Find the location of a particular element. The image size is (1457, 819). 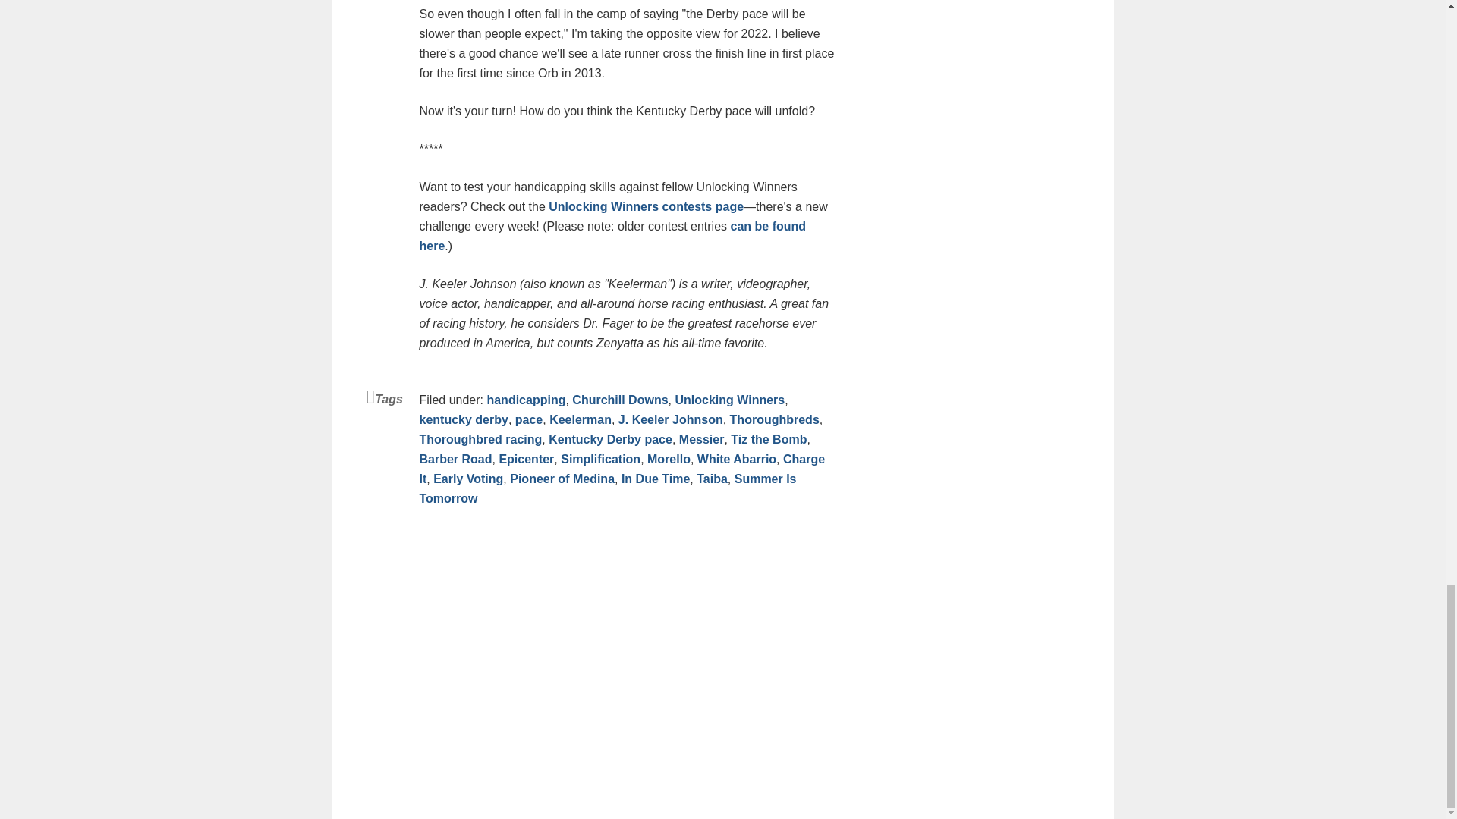

Unlocking Winners contests page is located at coordinates (646, 206).